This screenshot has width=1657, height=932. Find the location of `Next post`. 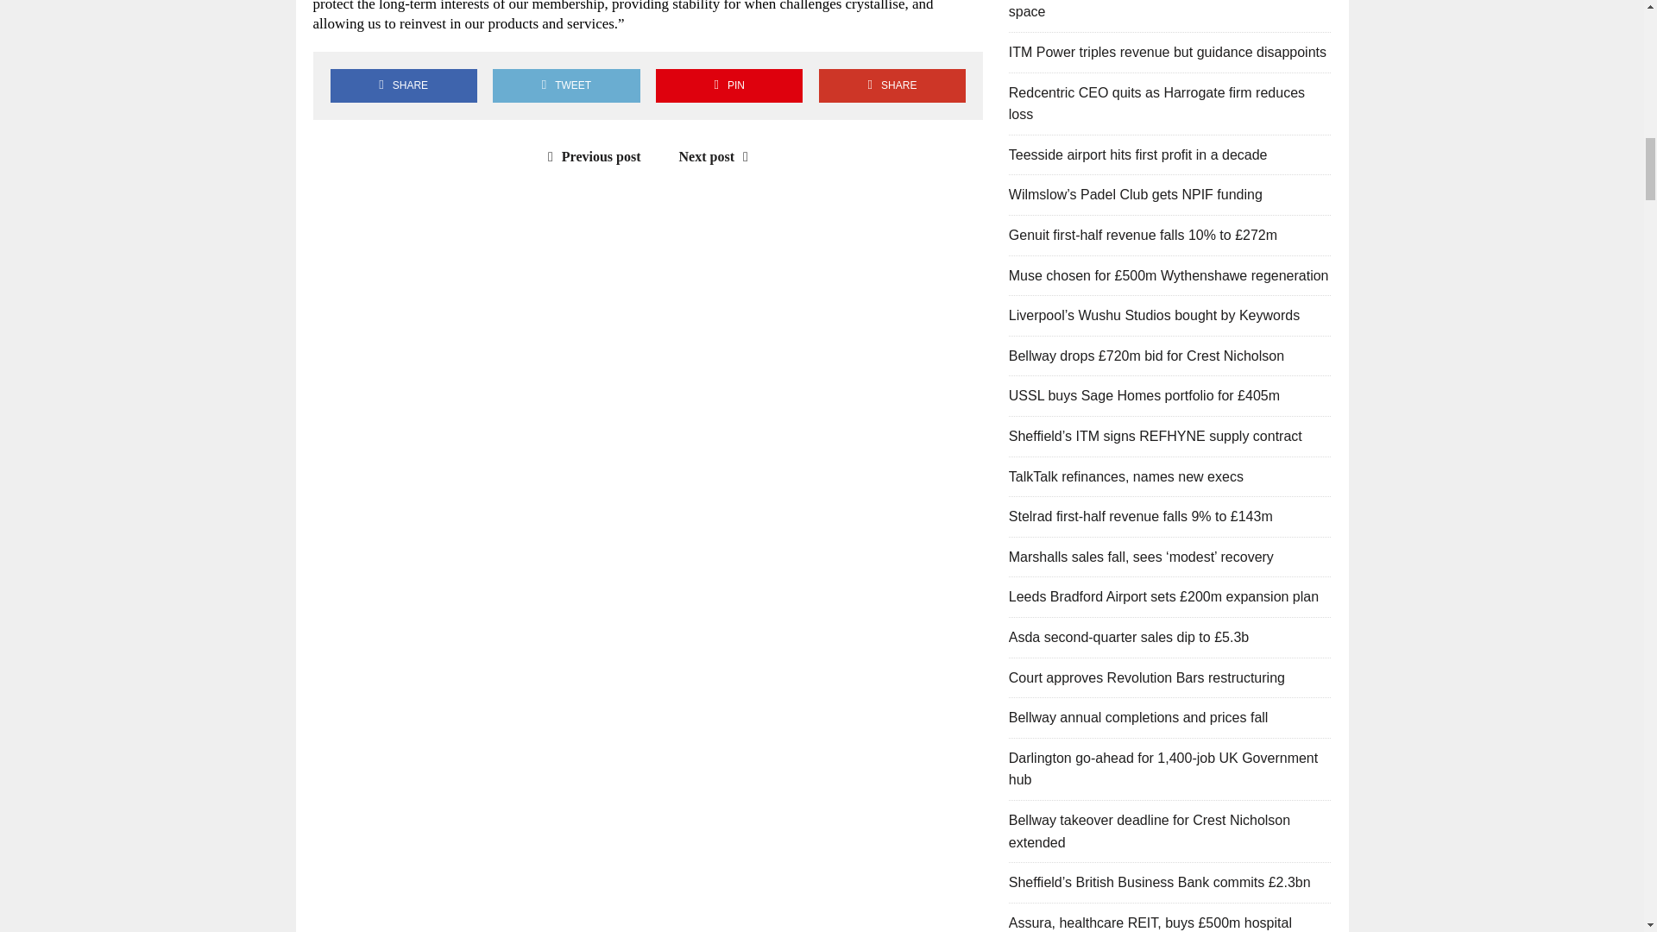

Next post is located at coordinates (718, 156).